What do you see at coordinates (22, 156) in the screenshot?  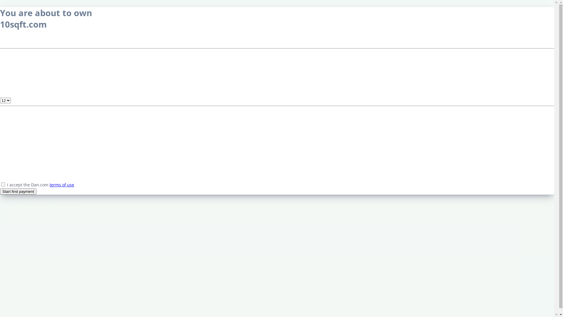 I see `Lease to own now` at bounding box center [22, 156].